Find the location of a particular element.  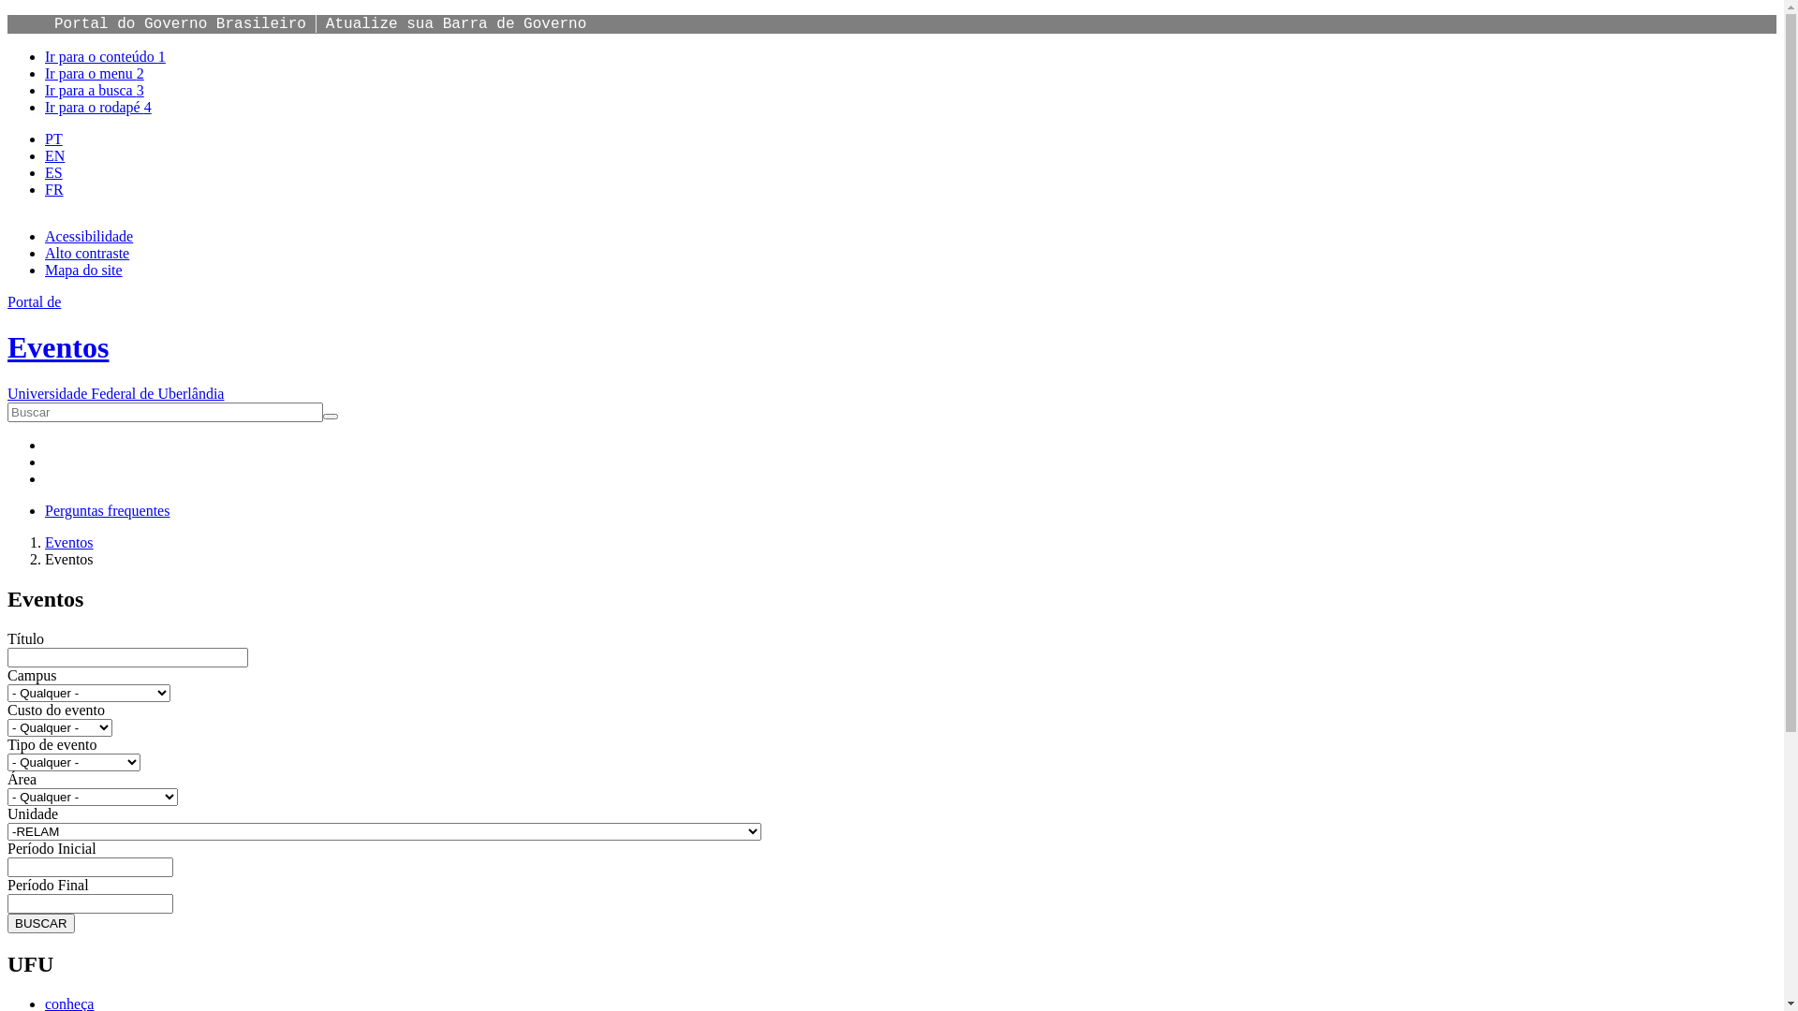

BUSCAR is located at coordinates (41, 923).